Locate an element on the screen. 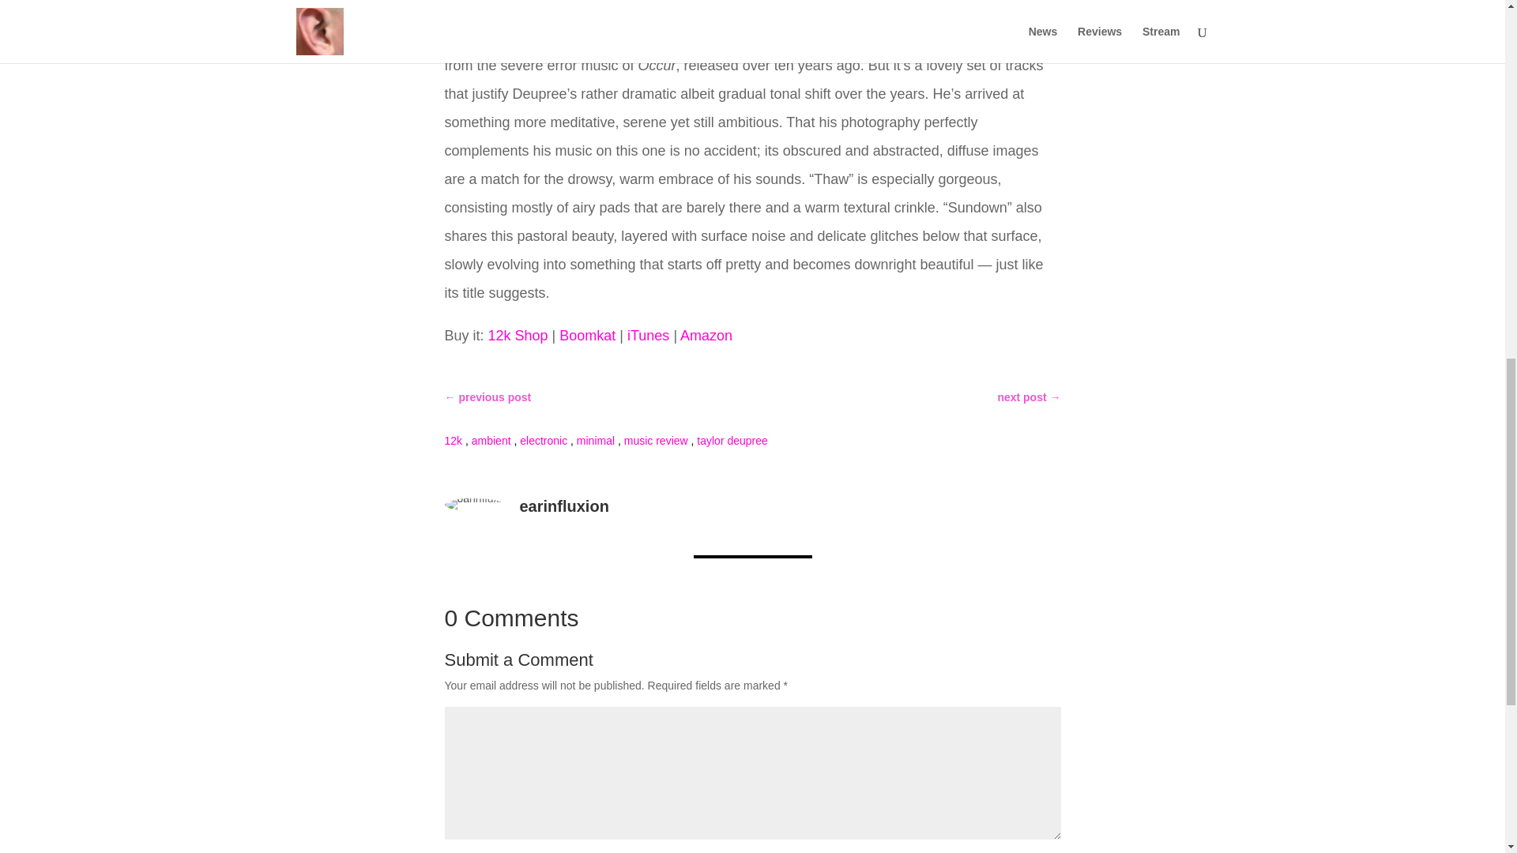 This screenshot has width=1517, height=853. ambient is located at coordinates (491, 440).